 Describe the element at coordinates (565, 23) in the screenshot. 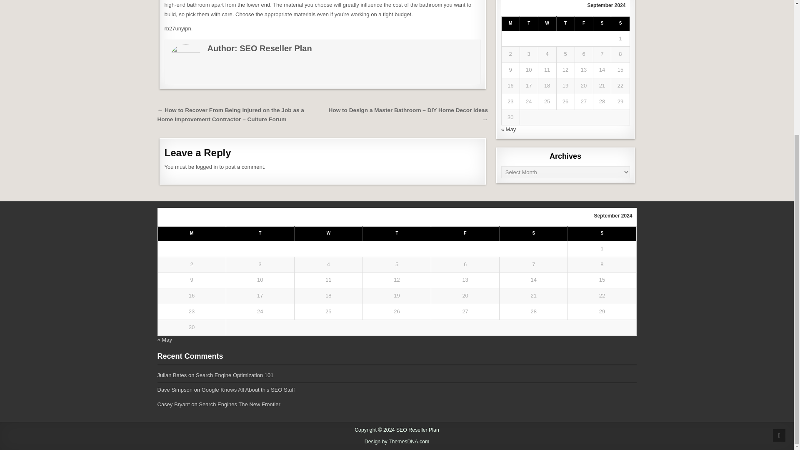

I see `Thursday` at that location.